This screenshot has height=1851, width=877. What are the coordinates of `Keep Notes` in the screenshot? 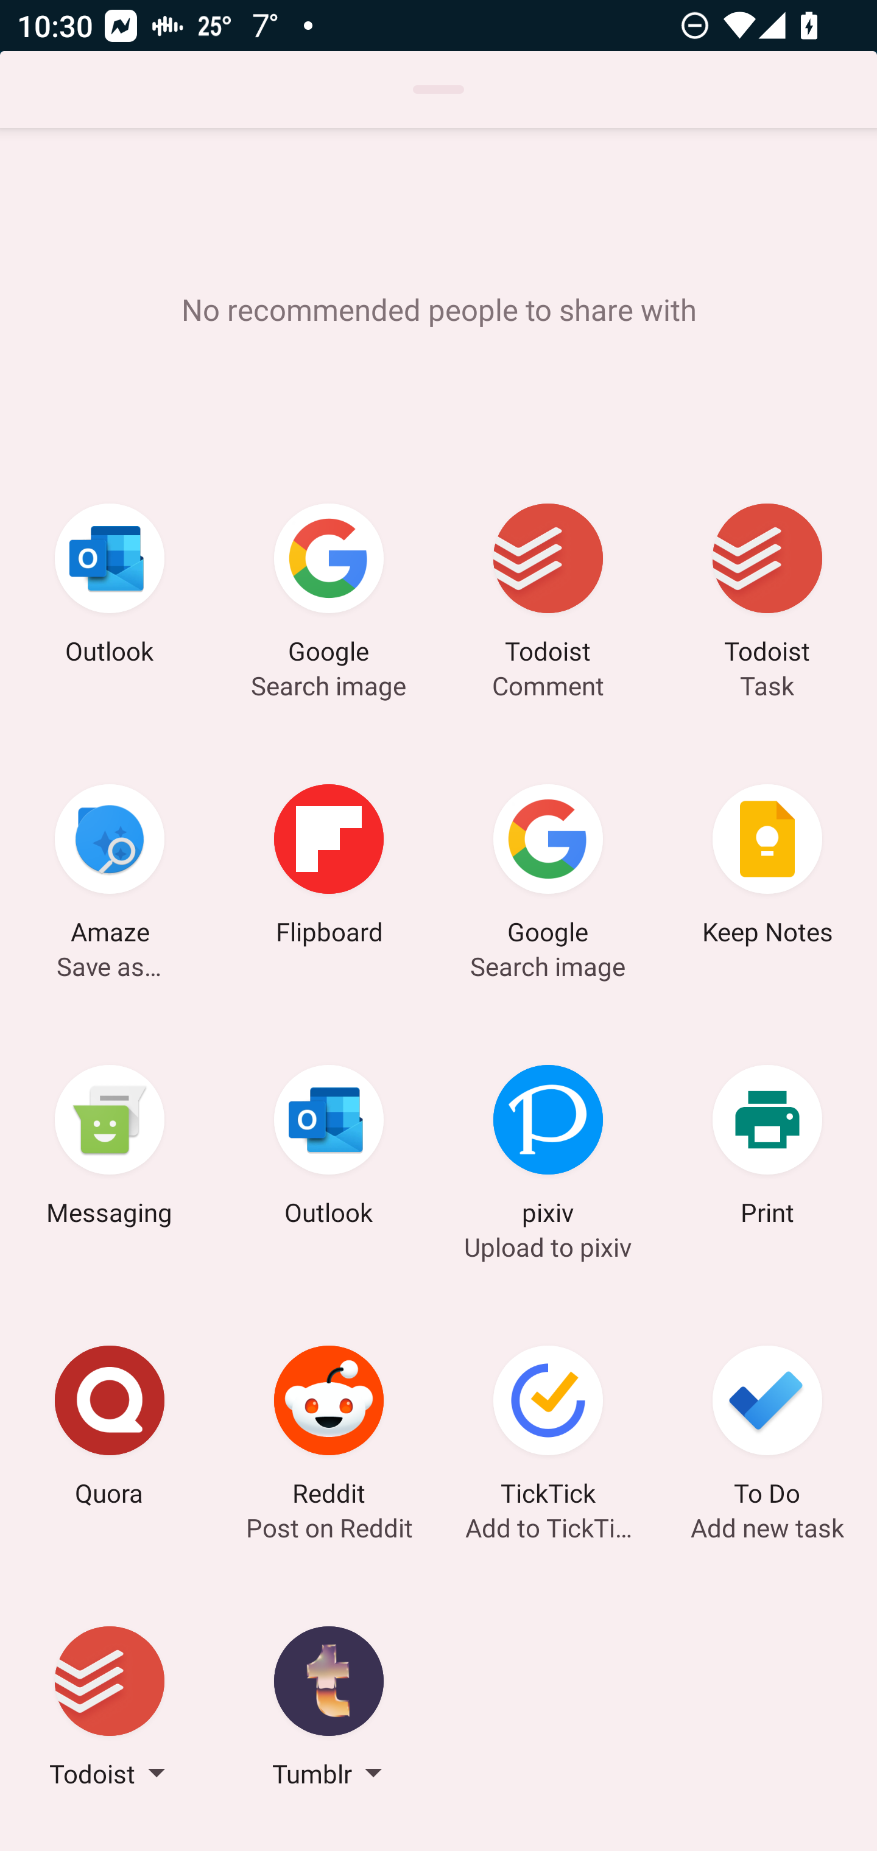 It's located at (767, 868).